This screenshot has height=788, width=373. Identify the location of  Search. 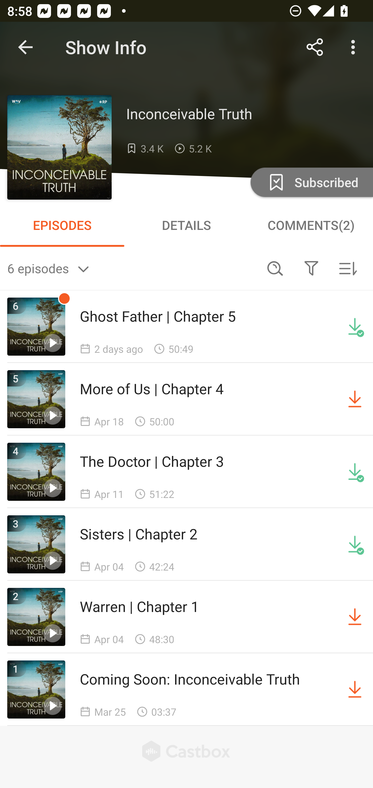
(275, 268).